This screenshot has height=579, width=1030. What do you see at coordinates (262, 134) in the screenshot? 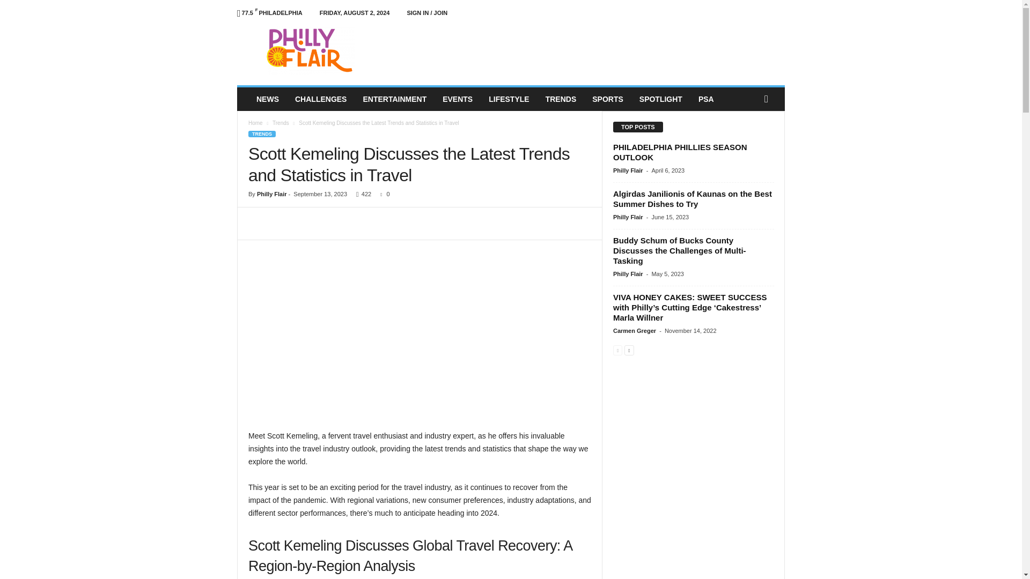
I see `TRENDS` at bounding box center [262, 134].